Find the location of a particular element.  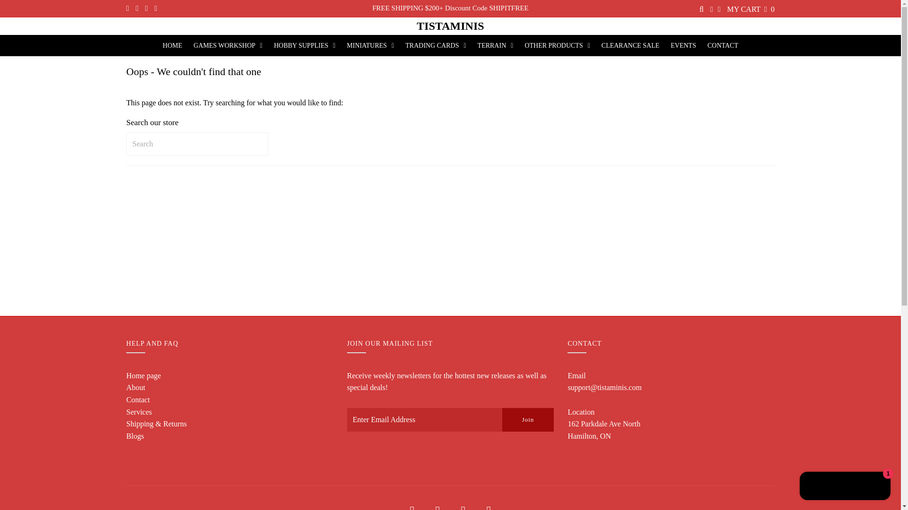

Shopify online store chat is located at coordinates (845, 487).